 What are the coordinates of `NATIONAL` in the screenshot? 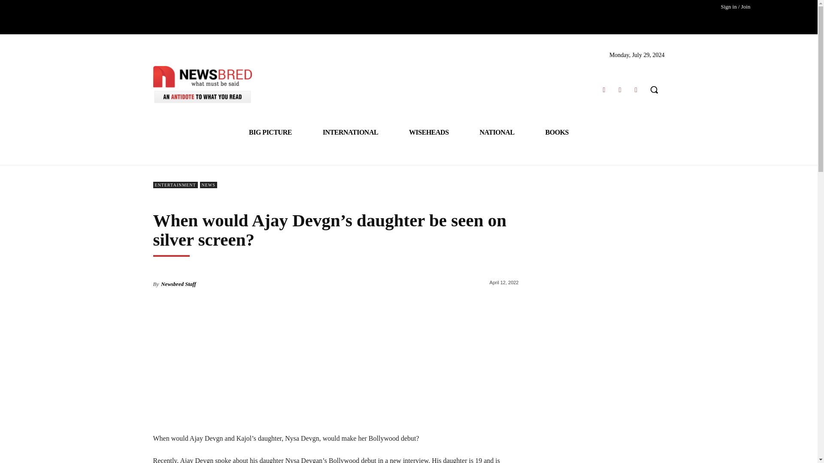 It's located at (497, 132).